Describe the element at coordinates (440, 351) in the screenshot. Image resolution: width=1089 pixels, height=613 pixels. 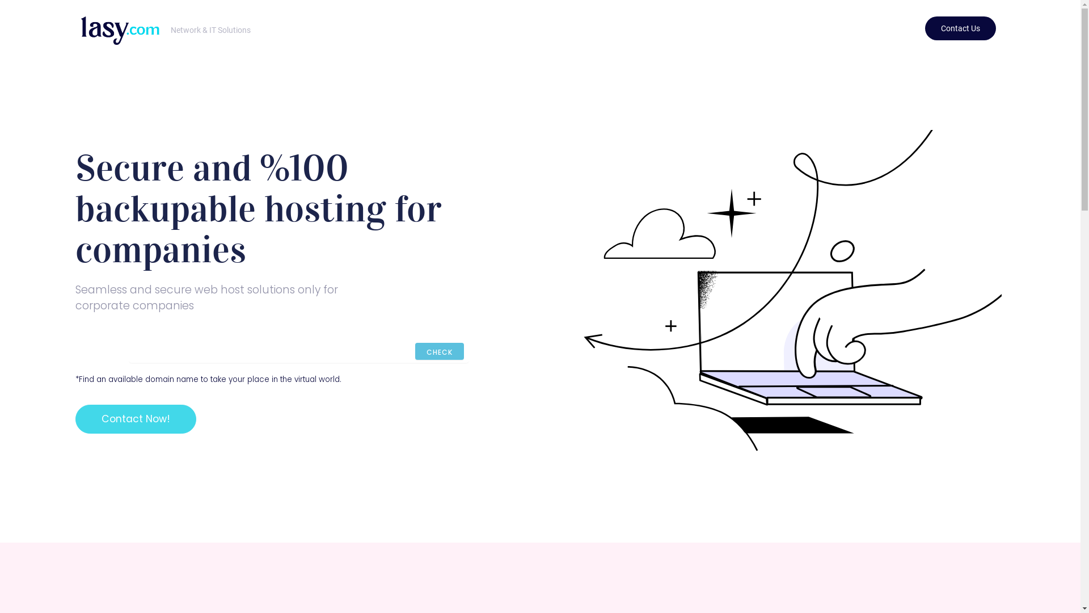
I see `CHECK` at that location.